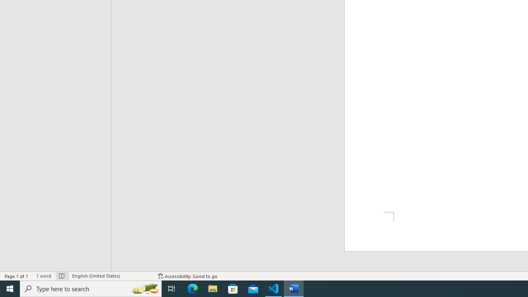 This screenshot has width=528, height=297. What do you see at coordinates (62, 276) in the screenshot?
I see `Spelling and Grammar Check No Errors` at bounding box center [62, 276].